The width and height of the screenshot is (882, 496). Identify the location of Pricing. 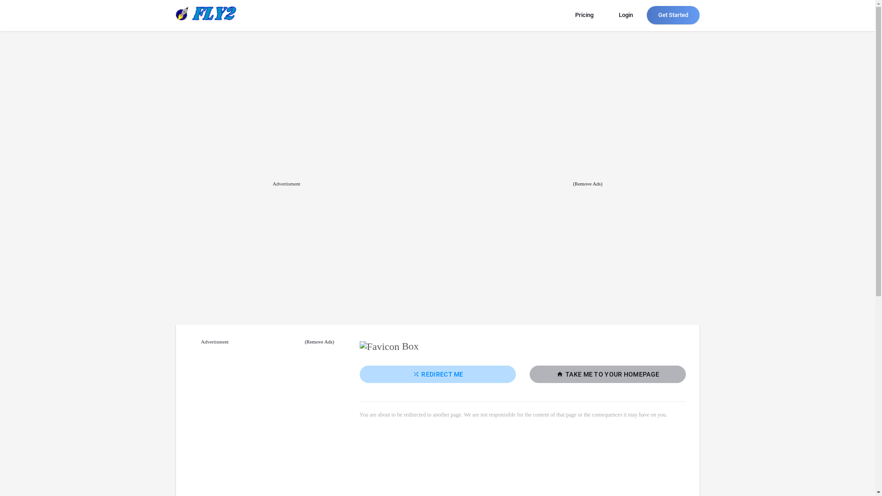
(584, 15).